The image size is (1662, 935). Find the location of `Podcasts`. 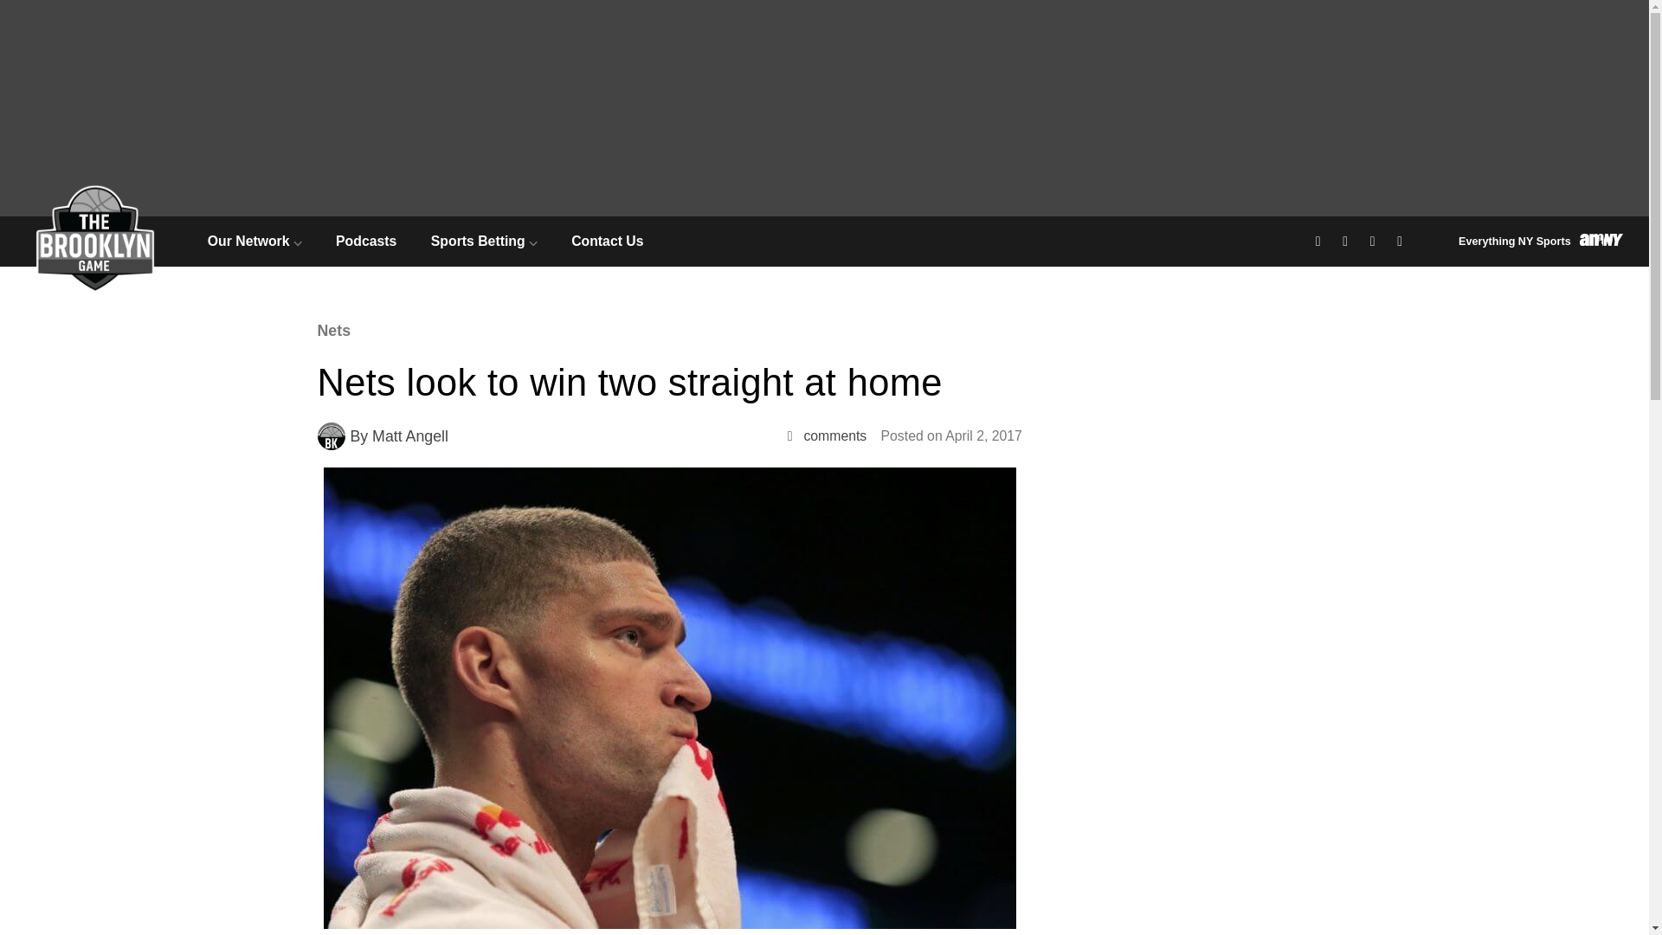

Podcasts is located at coordinates (365, 241).